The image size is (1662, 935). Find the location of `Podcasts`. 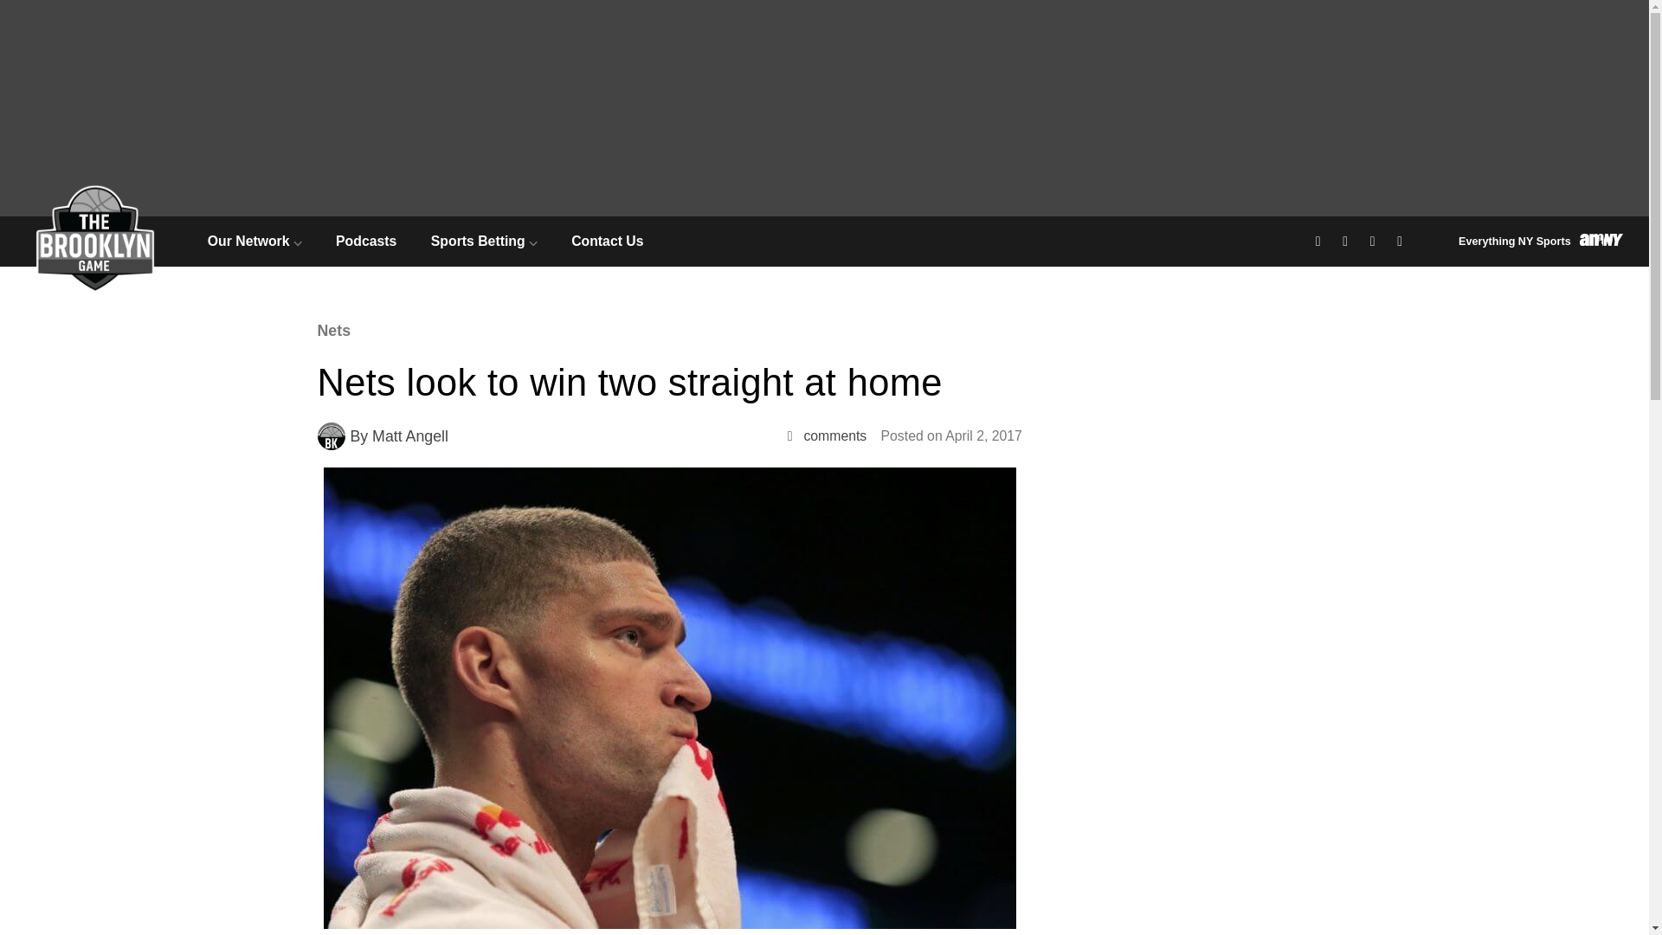

Podcasts is located at coordinates (365, 241).